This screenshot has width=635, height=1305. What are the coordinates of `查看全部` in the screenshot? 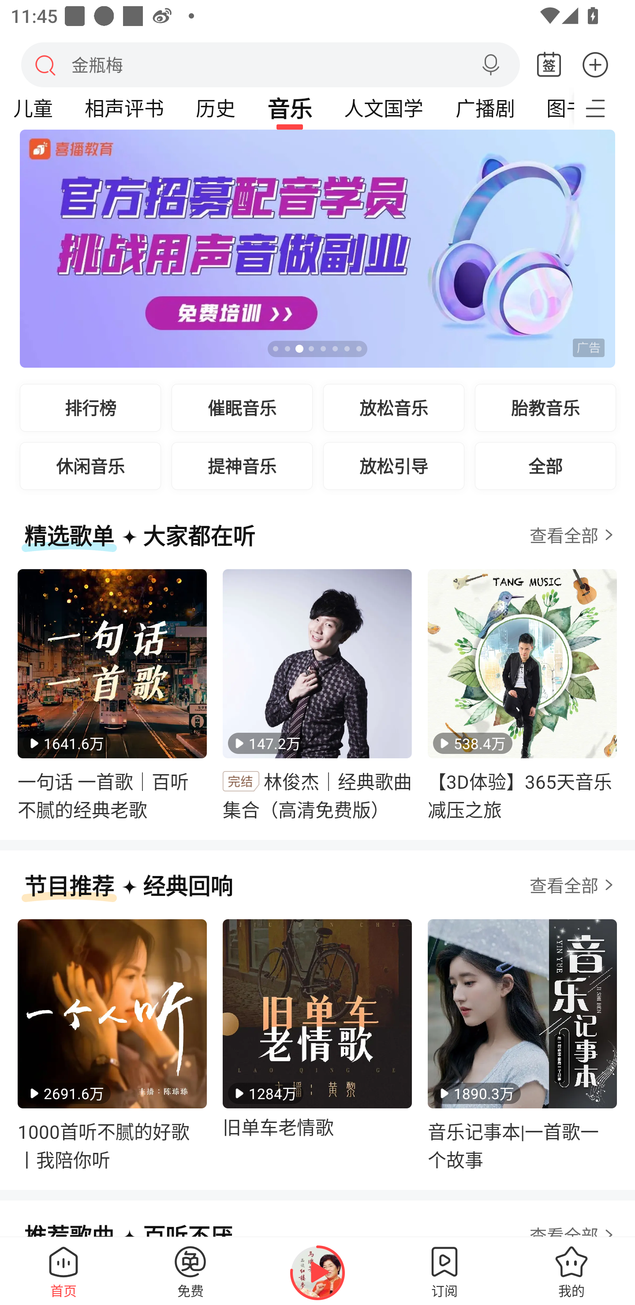 It's located at (573, 884).